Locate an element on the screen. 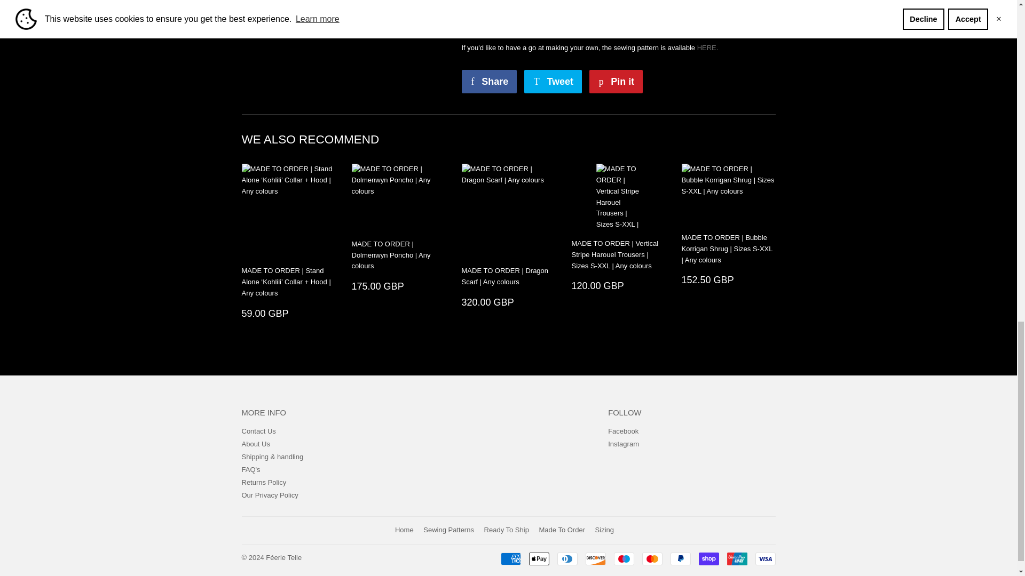 Image resolution: width=1025 pixels, height=576 pixels. Share on Facebook is located at coordinates (489, 81).